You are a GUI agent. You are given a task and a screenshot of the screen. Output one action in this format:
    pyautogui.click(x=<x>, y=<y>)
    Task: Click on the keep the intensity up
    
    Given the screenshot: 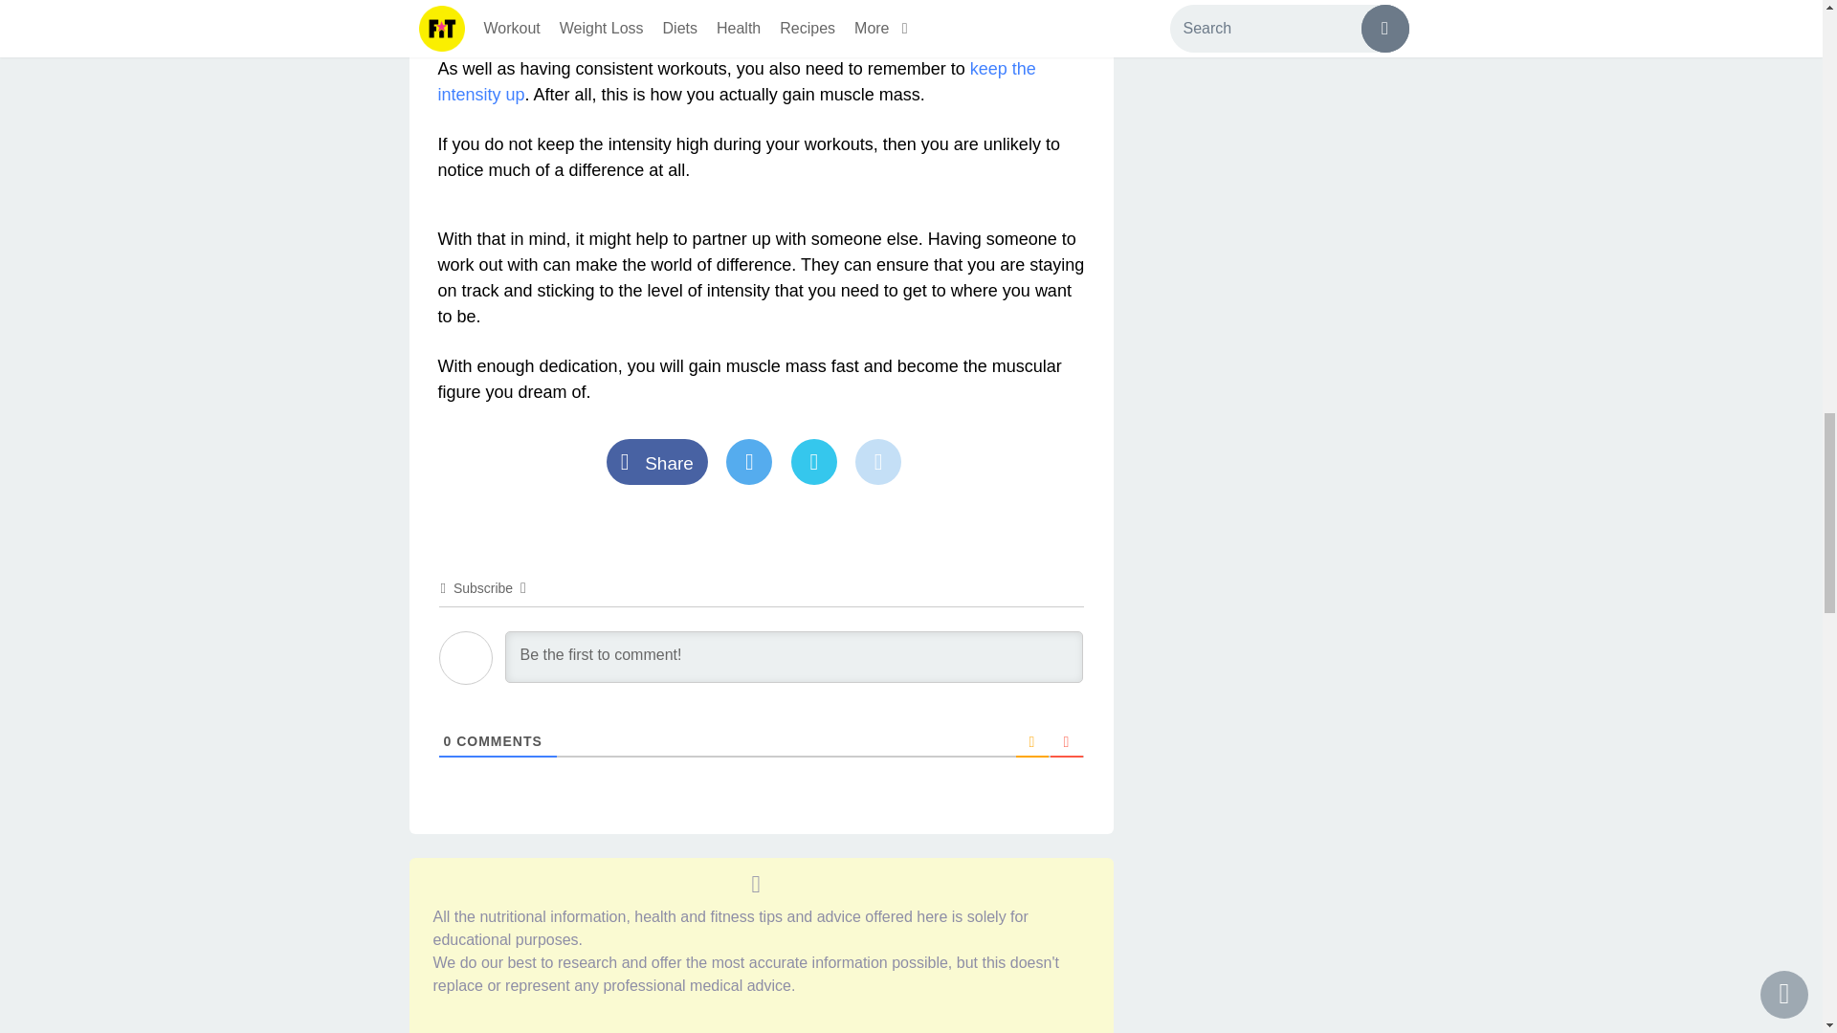 What is the action you would take?
    pyautogui.click(x=737, y=81)
    